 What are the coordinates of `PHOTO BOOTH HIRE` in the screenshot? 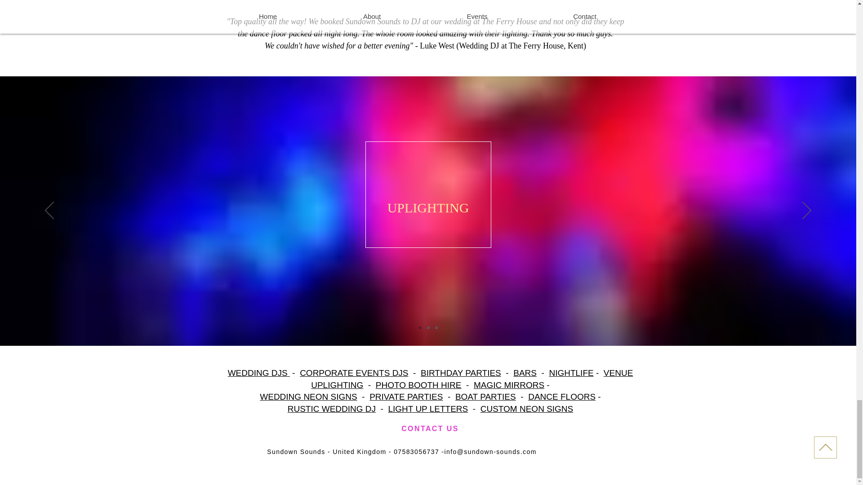 It's located at (418, 385).